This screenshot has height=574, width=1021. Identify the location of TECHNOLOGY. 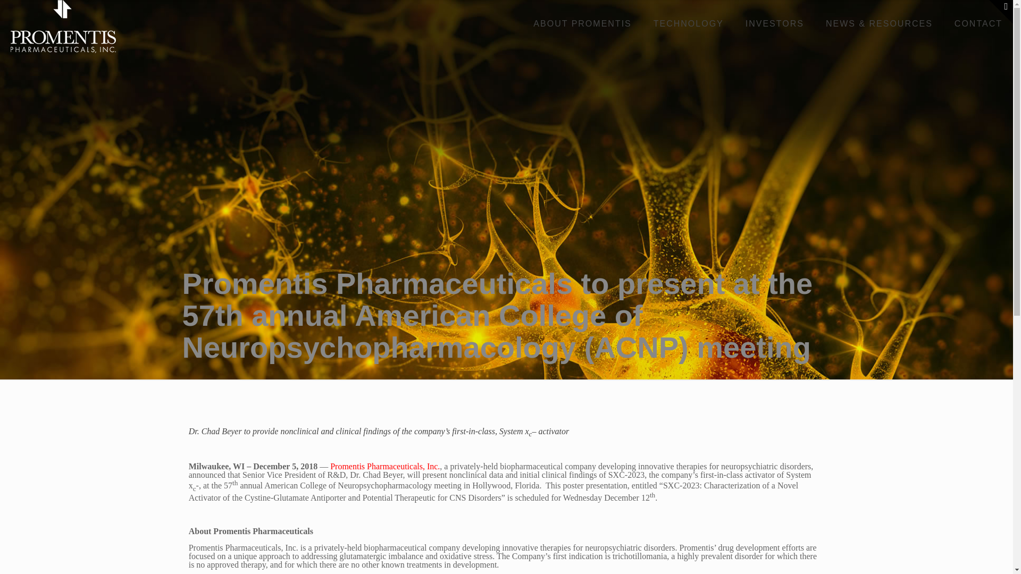
(689, 23).